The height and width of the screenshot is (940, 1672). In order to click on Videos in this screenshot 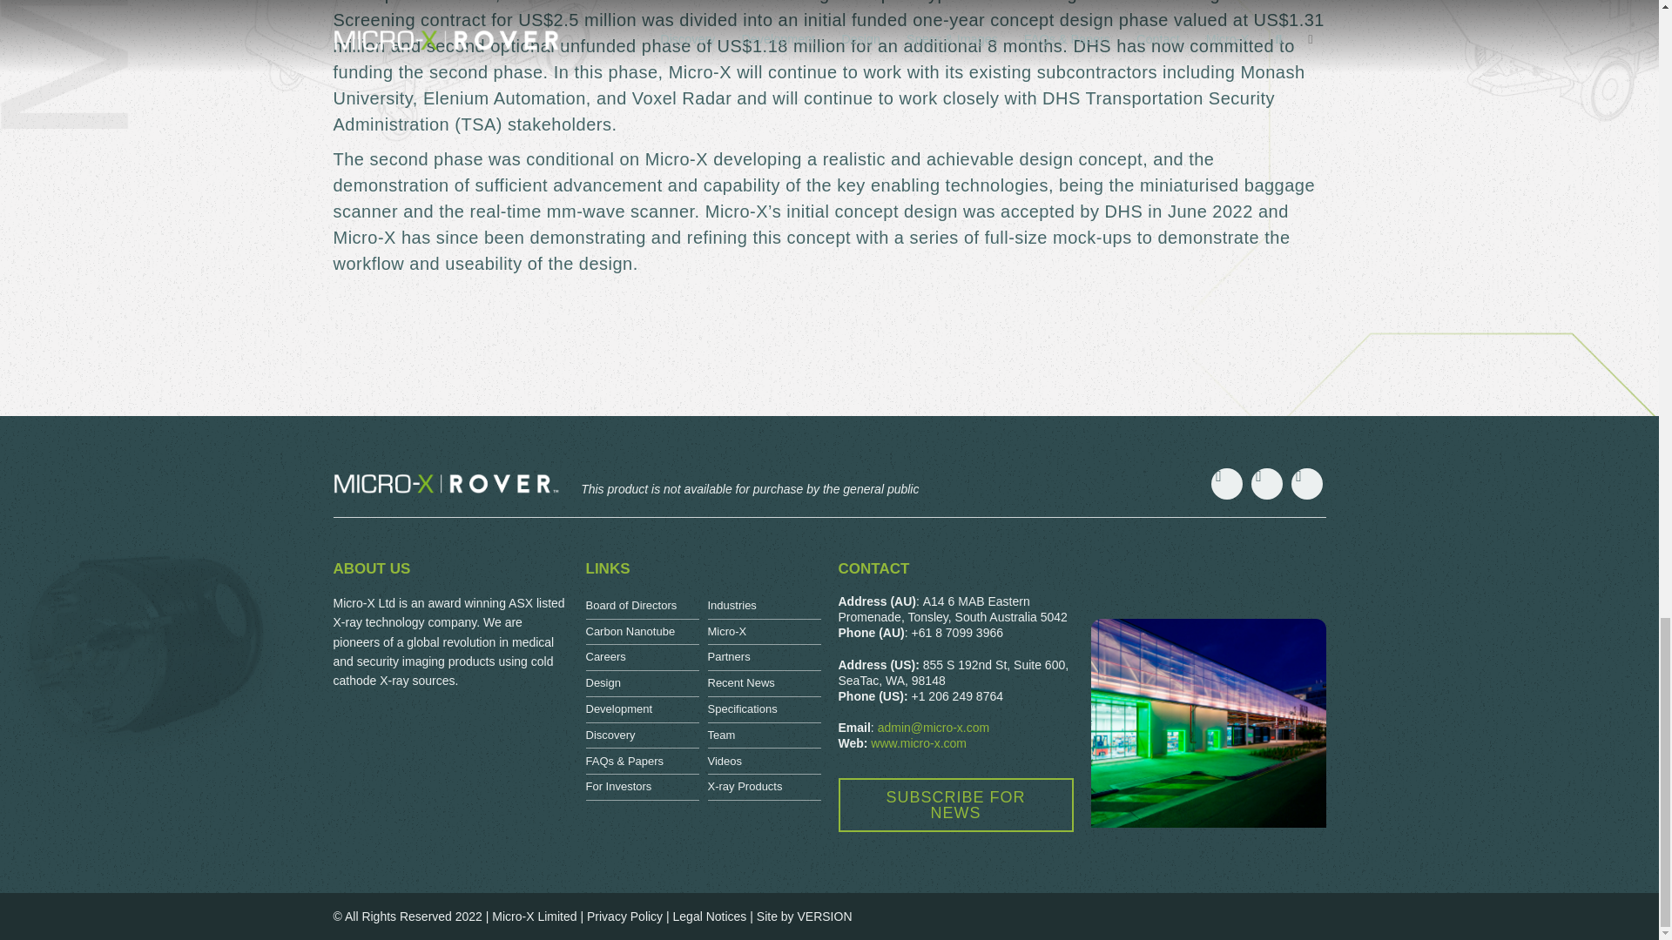, I will do `click(764, 761)`.